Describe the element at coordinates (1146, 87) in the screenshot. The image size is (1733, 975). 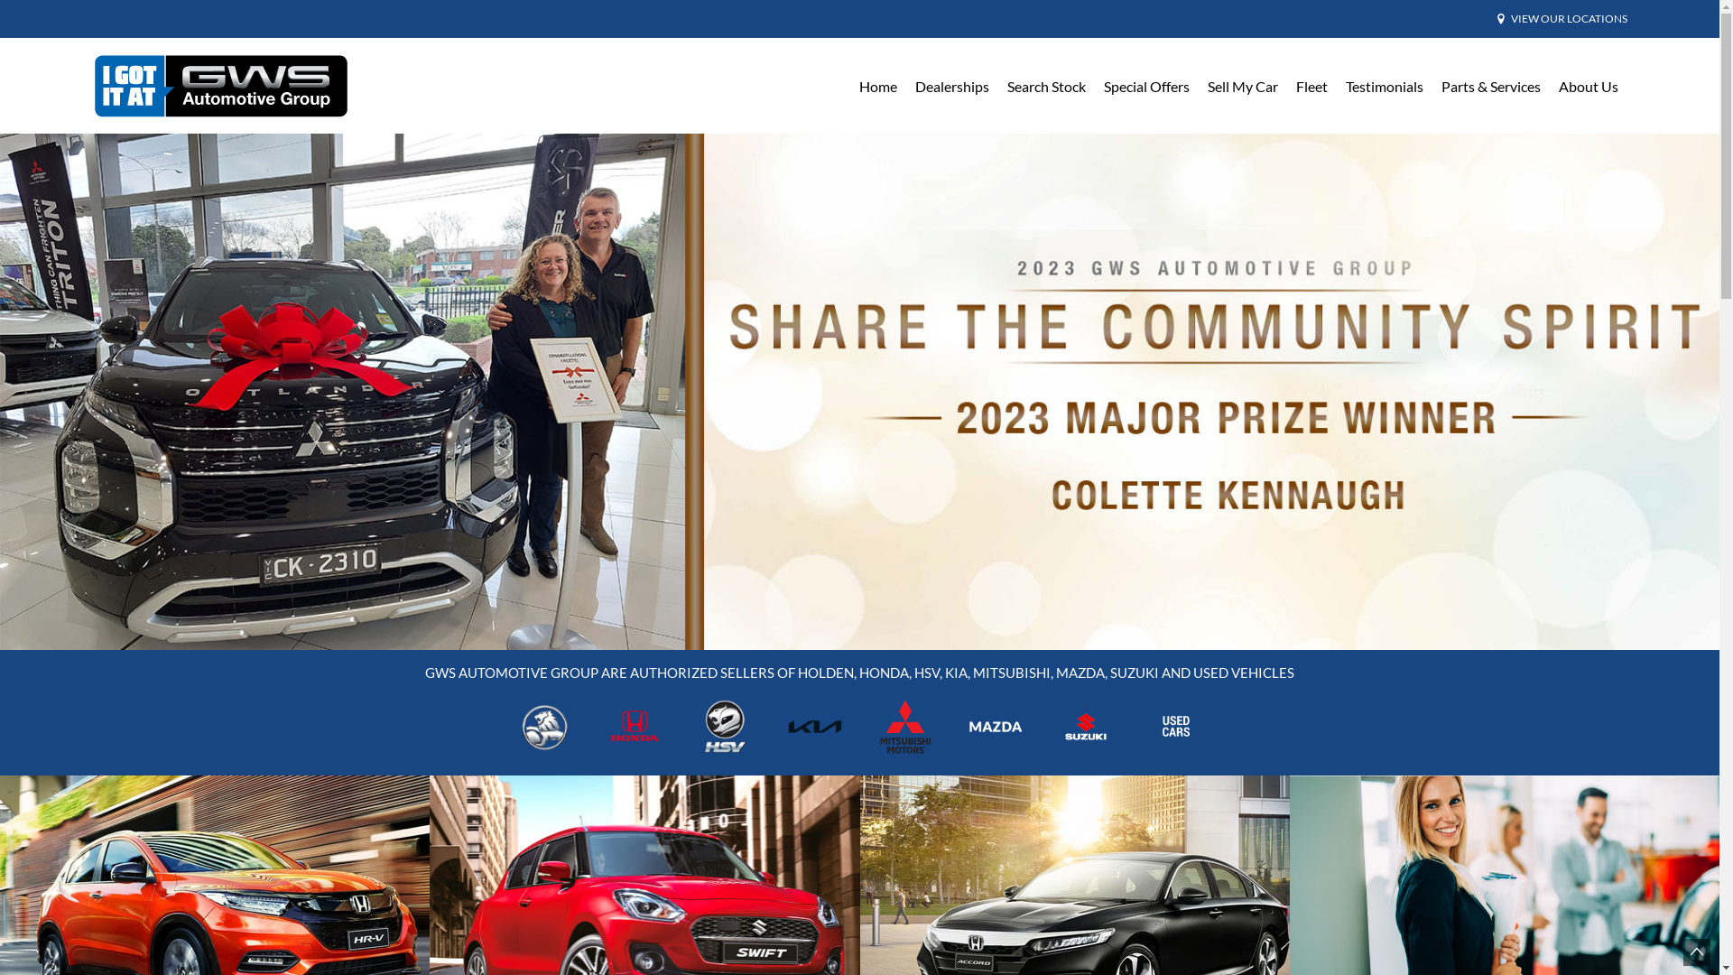
I see `Special Offers` at that location.